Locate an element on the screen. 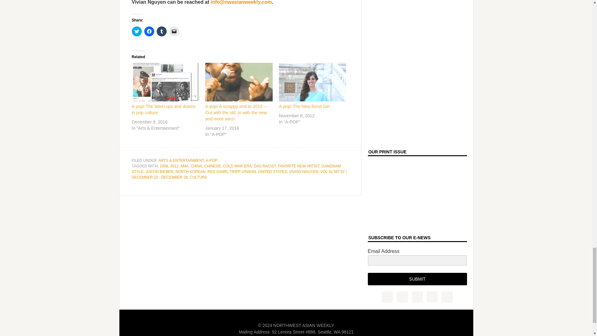 The image size is (597, 336). A-pop! The New Bond Girl is located at coordinates (312, 82).